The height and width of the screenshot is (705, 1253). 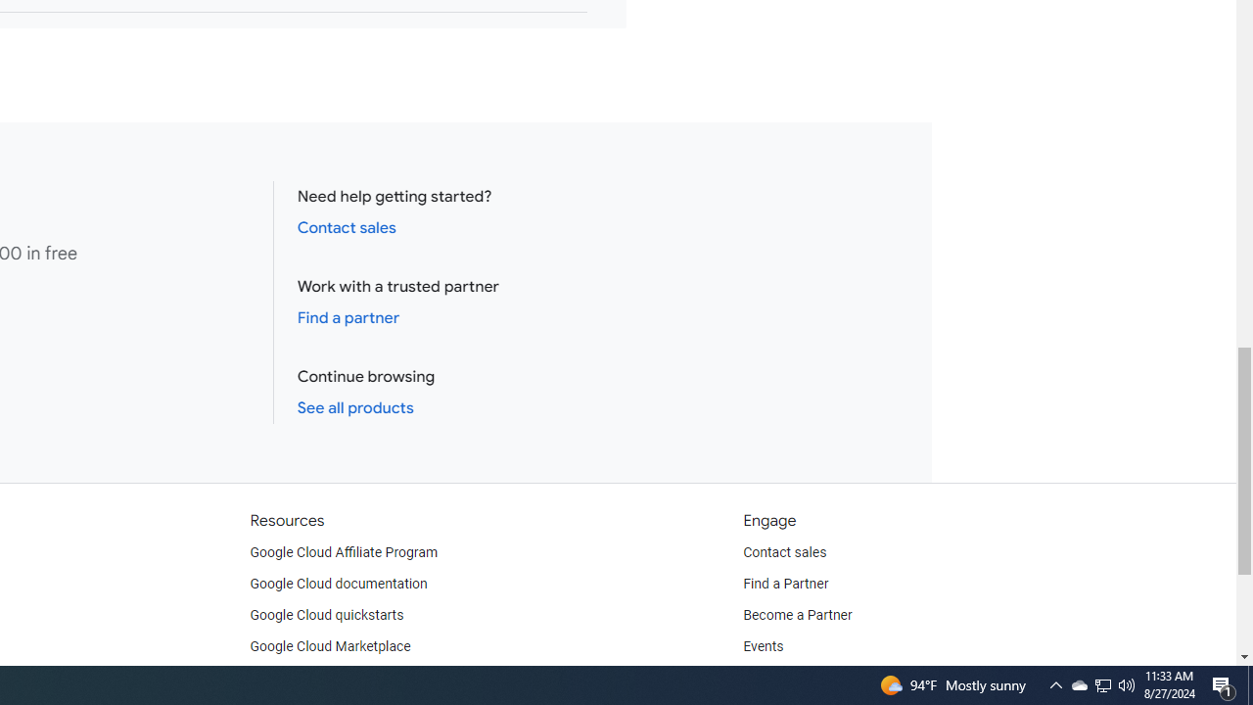 I want to click on Podcasts, so click(x=771, y=678).